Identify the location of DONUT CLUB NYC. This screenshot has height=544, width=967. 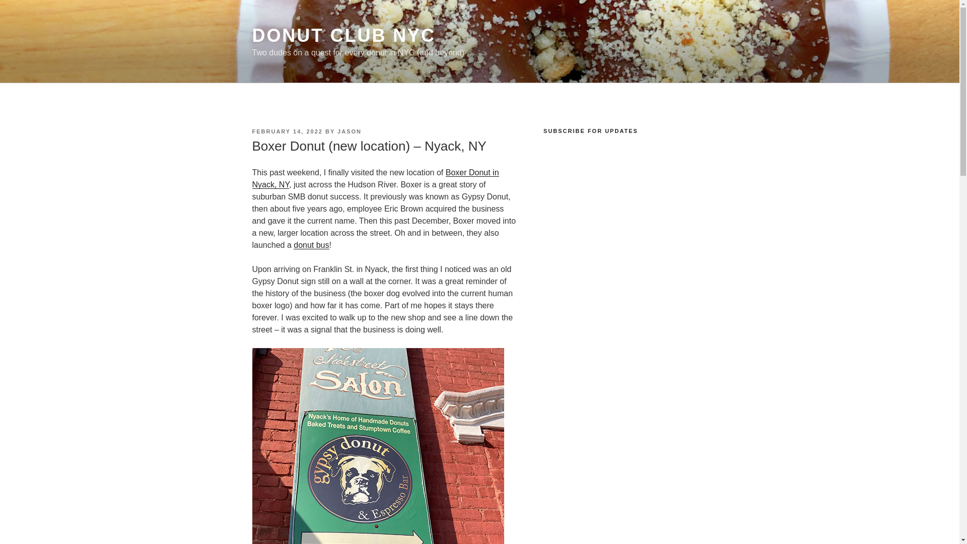
(343, 35).